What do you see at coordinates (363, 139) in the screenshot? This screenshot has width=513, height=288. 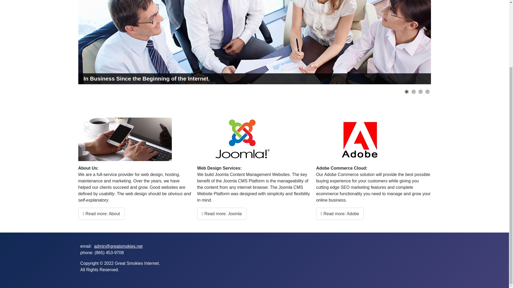 I see `Adobe` at bounding box center [363, 139].